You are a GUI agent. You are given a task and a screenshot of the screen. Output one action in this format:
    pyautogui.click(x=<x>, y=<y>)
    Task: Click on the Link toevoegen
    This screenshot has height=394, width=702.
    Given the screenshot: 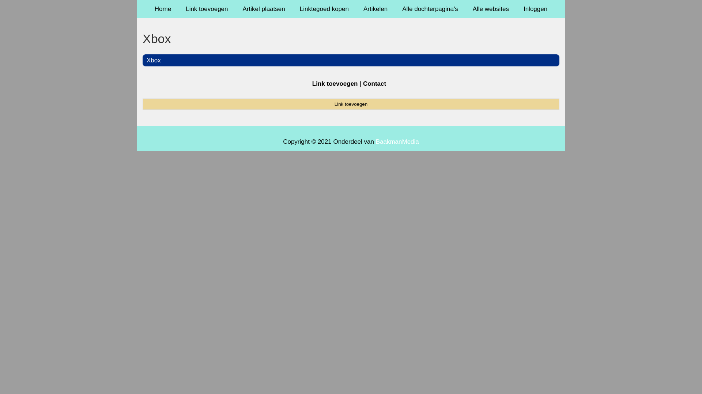 What is the action you would take?
    pyautogui.click(x=351, y=104)
    